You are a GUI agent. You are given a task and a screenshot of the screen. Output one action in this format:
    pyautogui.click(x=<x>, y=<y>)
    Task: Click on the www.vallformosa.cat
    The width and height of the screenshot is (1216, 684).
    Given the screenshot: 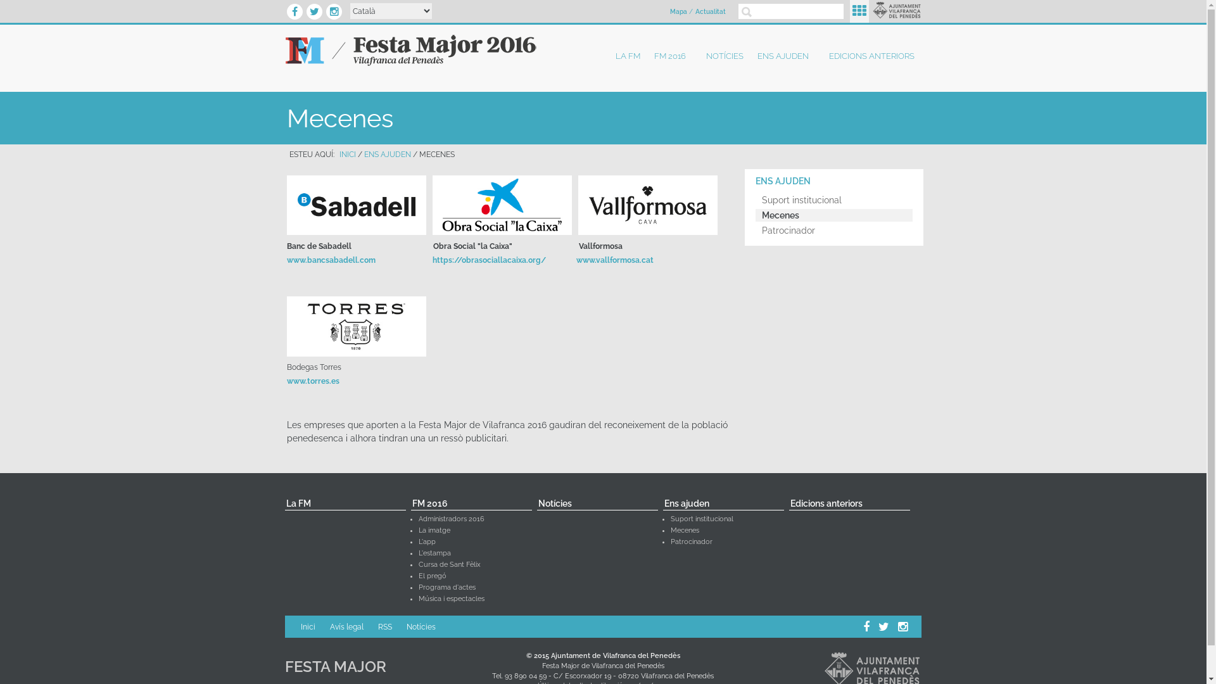 What is the action you would take?
    pyautogui.click(x=615, y=258)
    